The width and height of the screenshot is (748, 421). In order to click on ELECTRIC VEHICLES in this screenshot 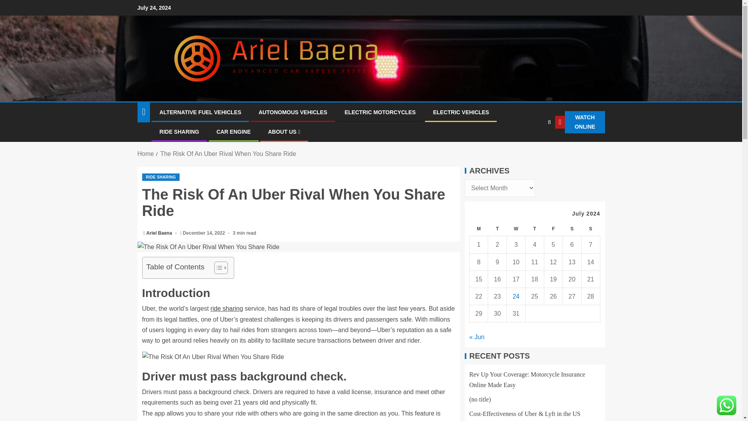, I will do `click(461, 112)`.